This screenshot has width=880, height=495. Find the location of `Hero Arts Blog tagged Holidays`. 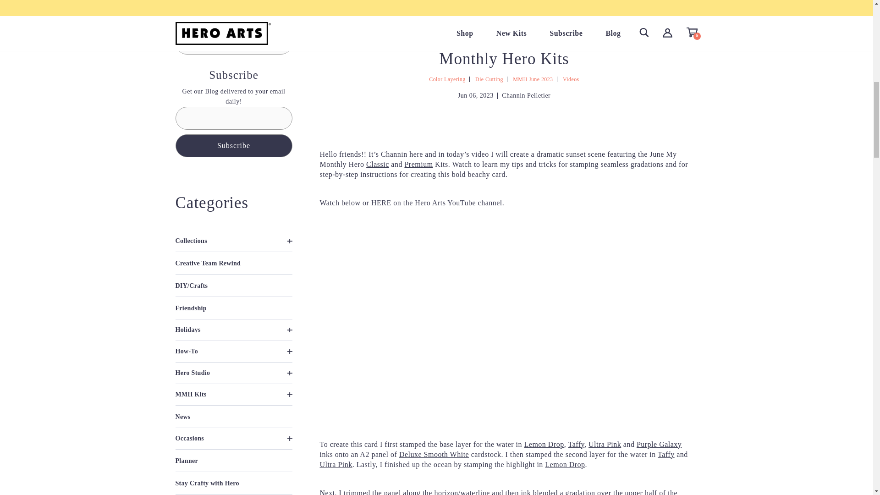

Hero Arts Blog tagged Holidays is located at coordinates (234, 330).